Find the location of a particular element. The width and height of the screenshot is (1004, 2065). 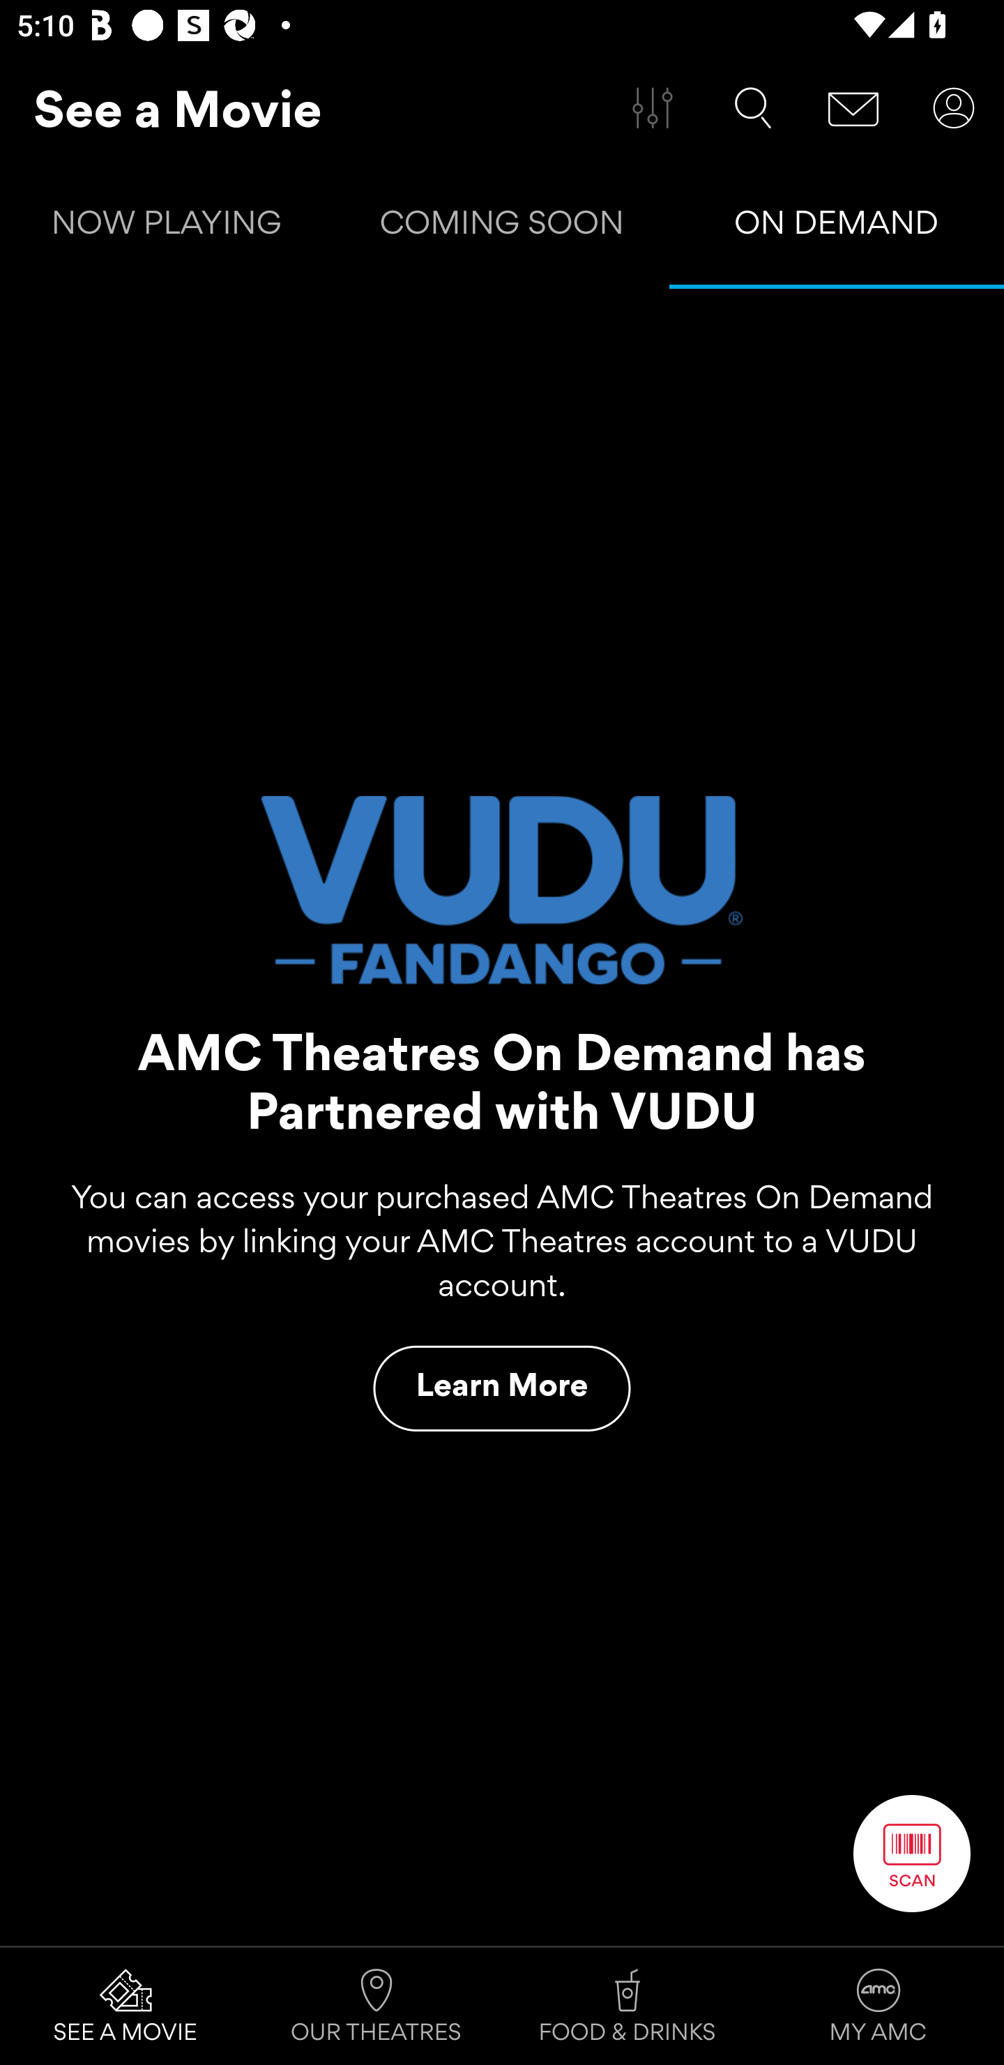

FOOD & DRINKS
Tab 3 of 4 is located at coordinates (627, 2006).